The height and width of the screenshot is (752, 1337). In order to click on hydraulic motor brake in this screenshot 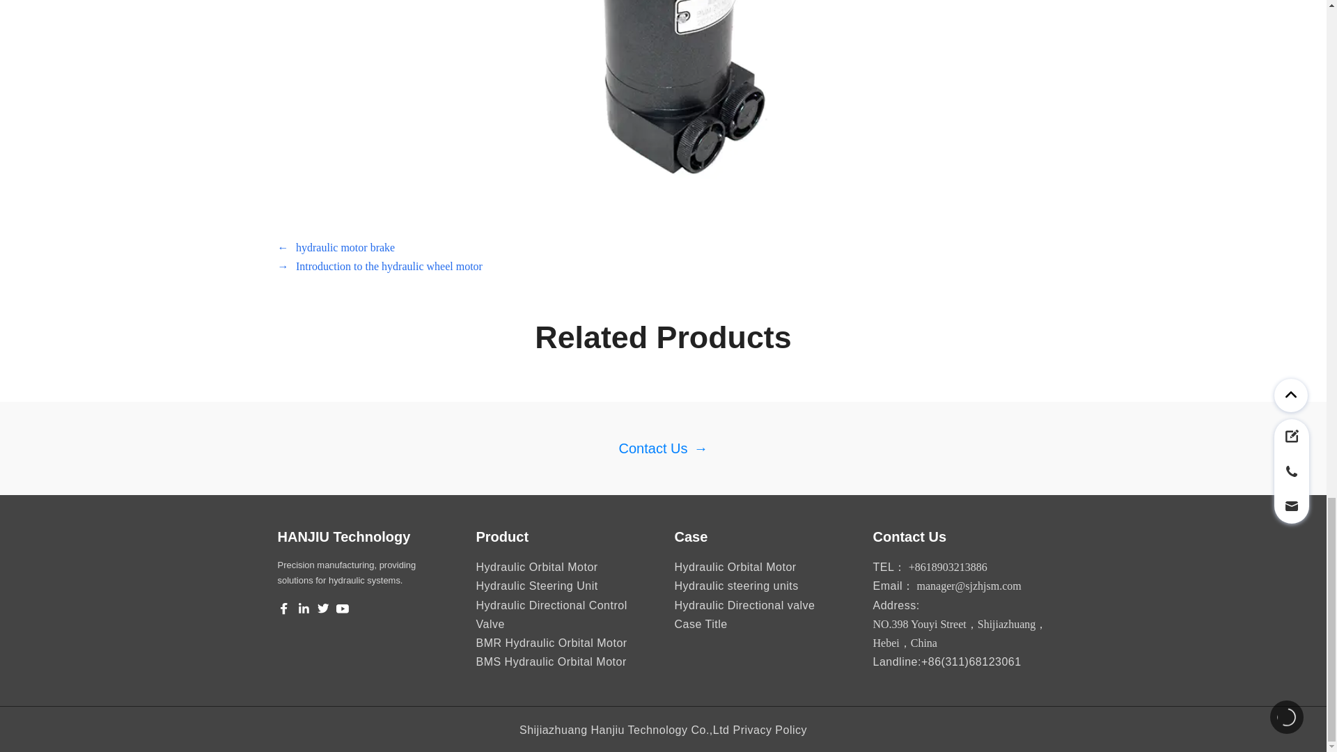, I will do `click(345, 248)`.